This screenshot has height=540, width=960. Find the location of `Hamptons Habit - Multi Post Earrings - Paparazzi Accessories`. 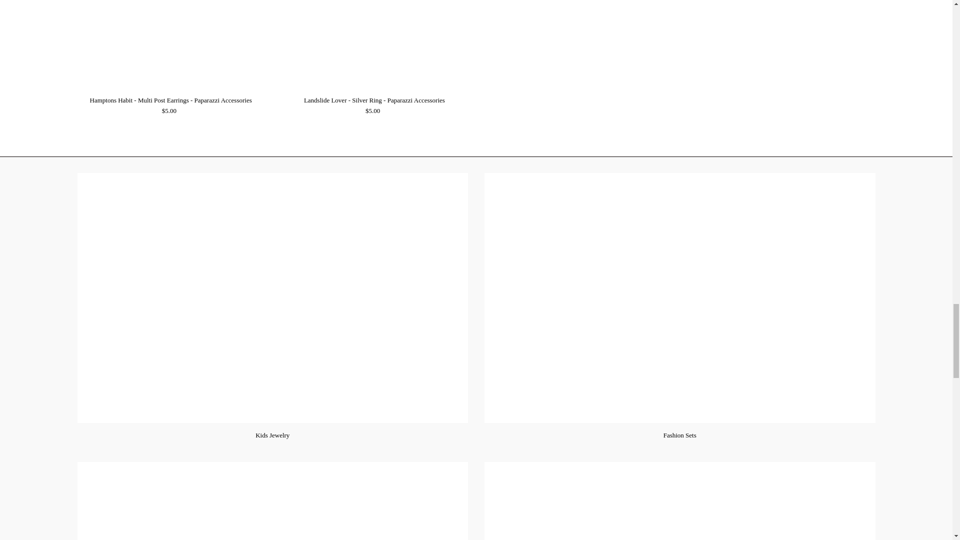

Hamptons Habit - Multi Post Earrings - Paparazzi Accessories is located at coordinates (170, 45).